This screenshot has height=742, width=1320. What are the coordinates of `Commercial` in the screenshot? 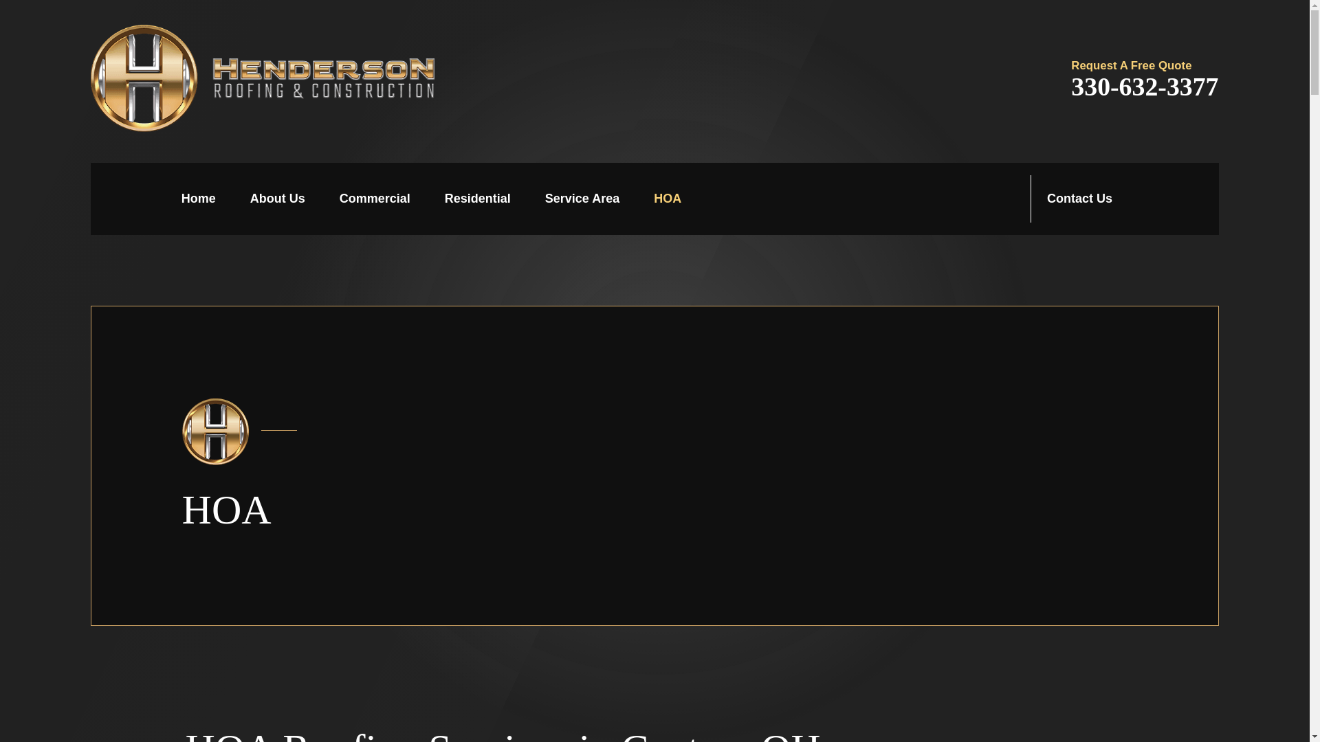 It's located at (375, 199).